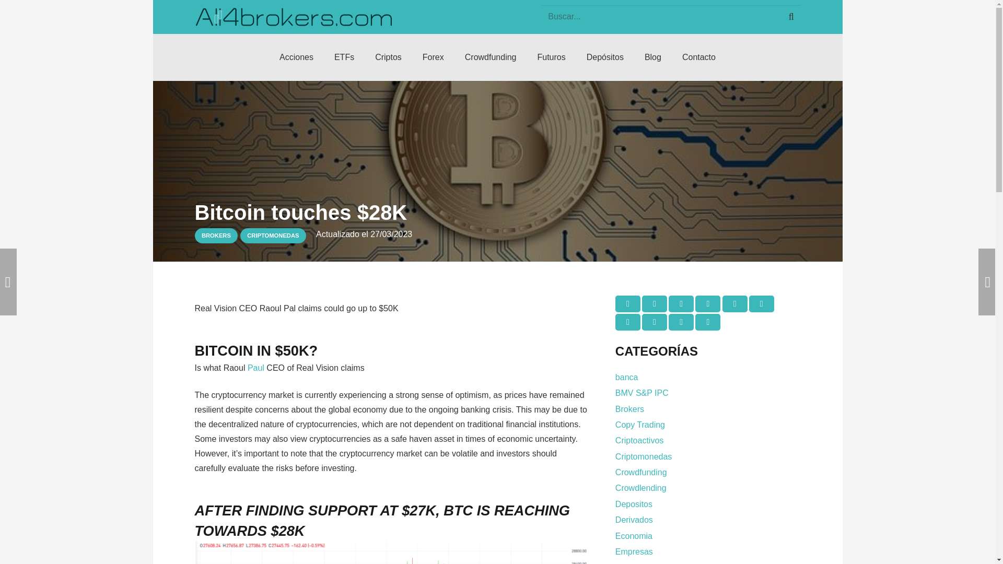 This screenshot has width=1003, height=564. What do you see at coordinates (551, 57) in the screenshot?
I see `Futuros` at bounding box center [551, 57].